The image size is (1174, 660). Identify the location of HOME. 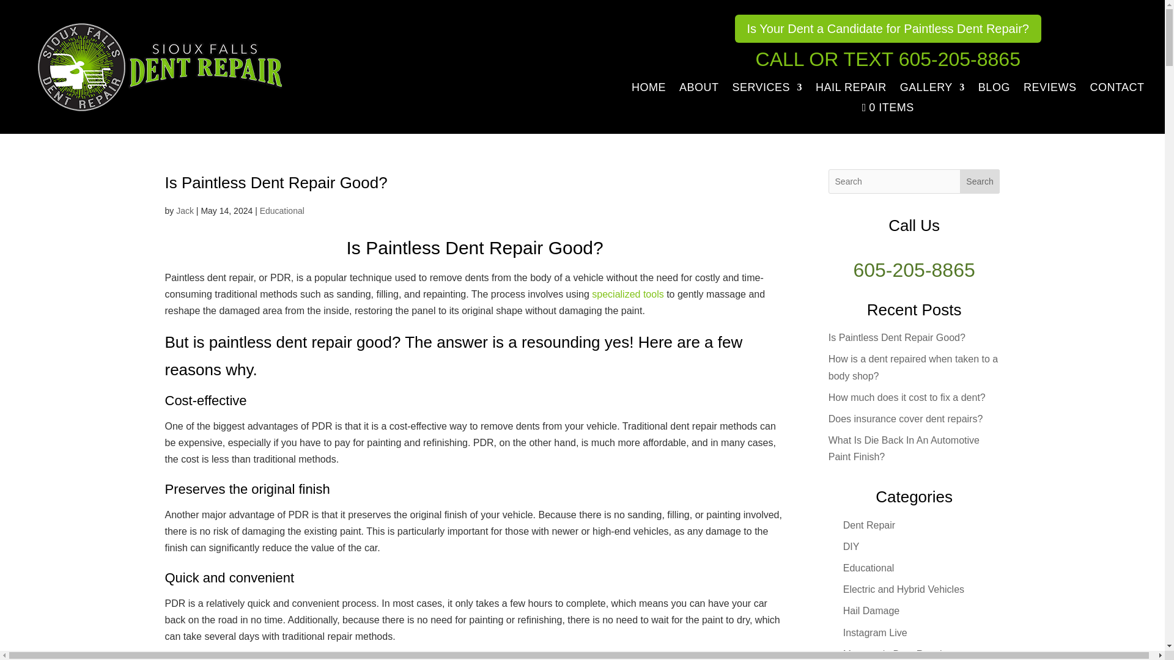
(648, 89).